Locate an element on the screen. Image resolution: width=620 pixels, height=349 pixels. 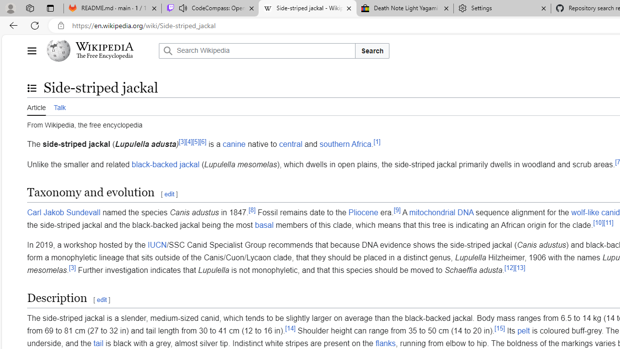
[6] is located at coordinates (202, 142).